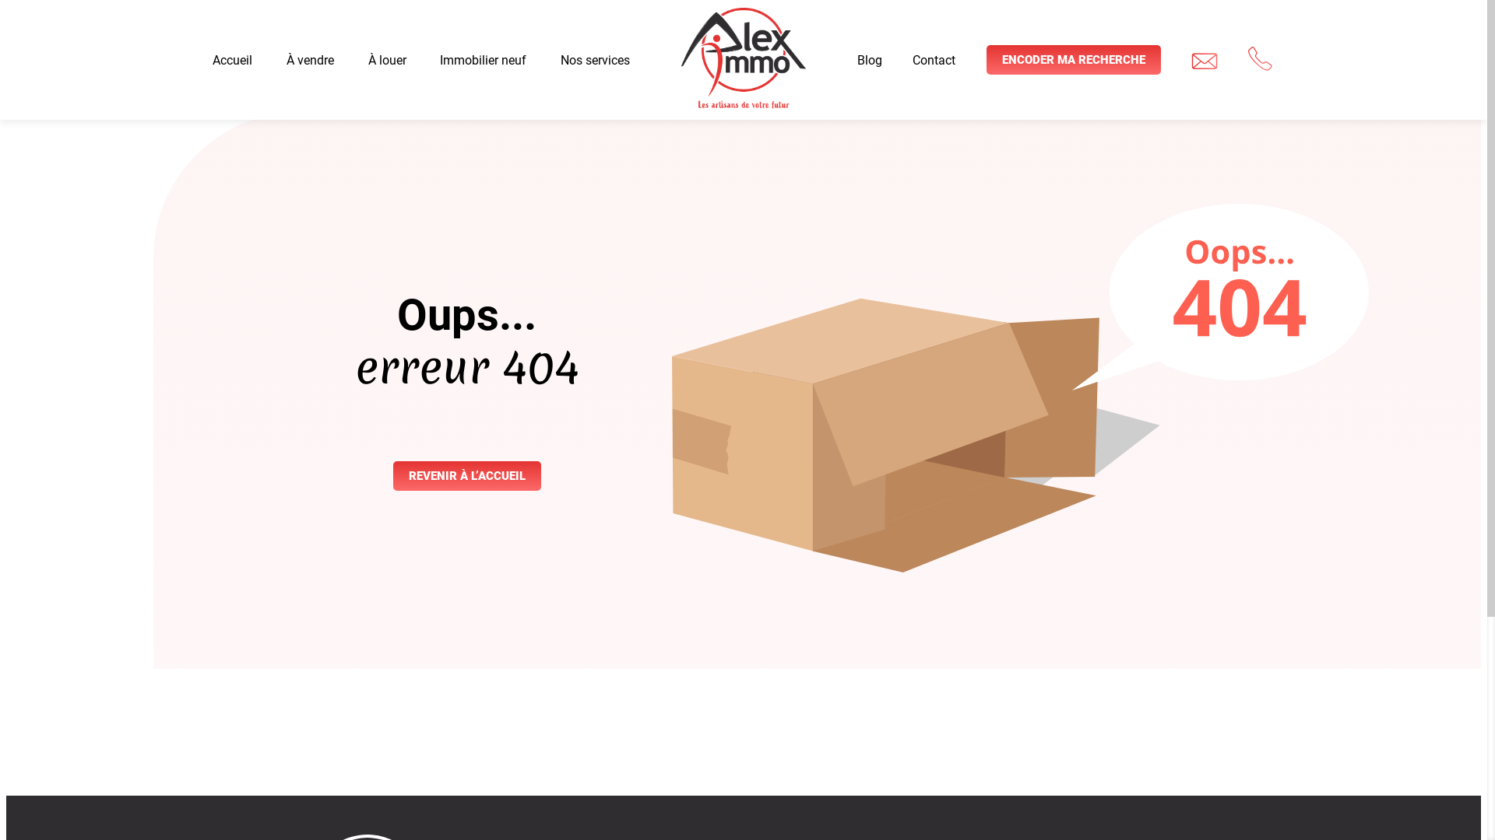 The height and width of the screenshot is (840, 1495). I want to click on Immobilier neuf, so click(483, 61).